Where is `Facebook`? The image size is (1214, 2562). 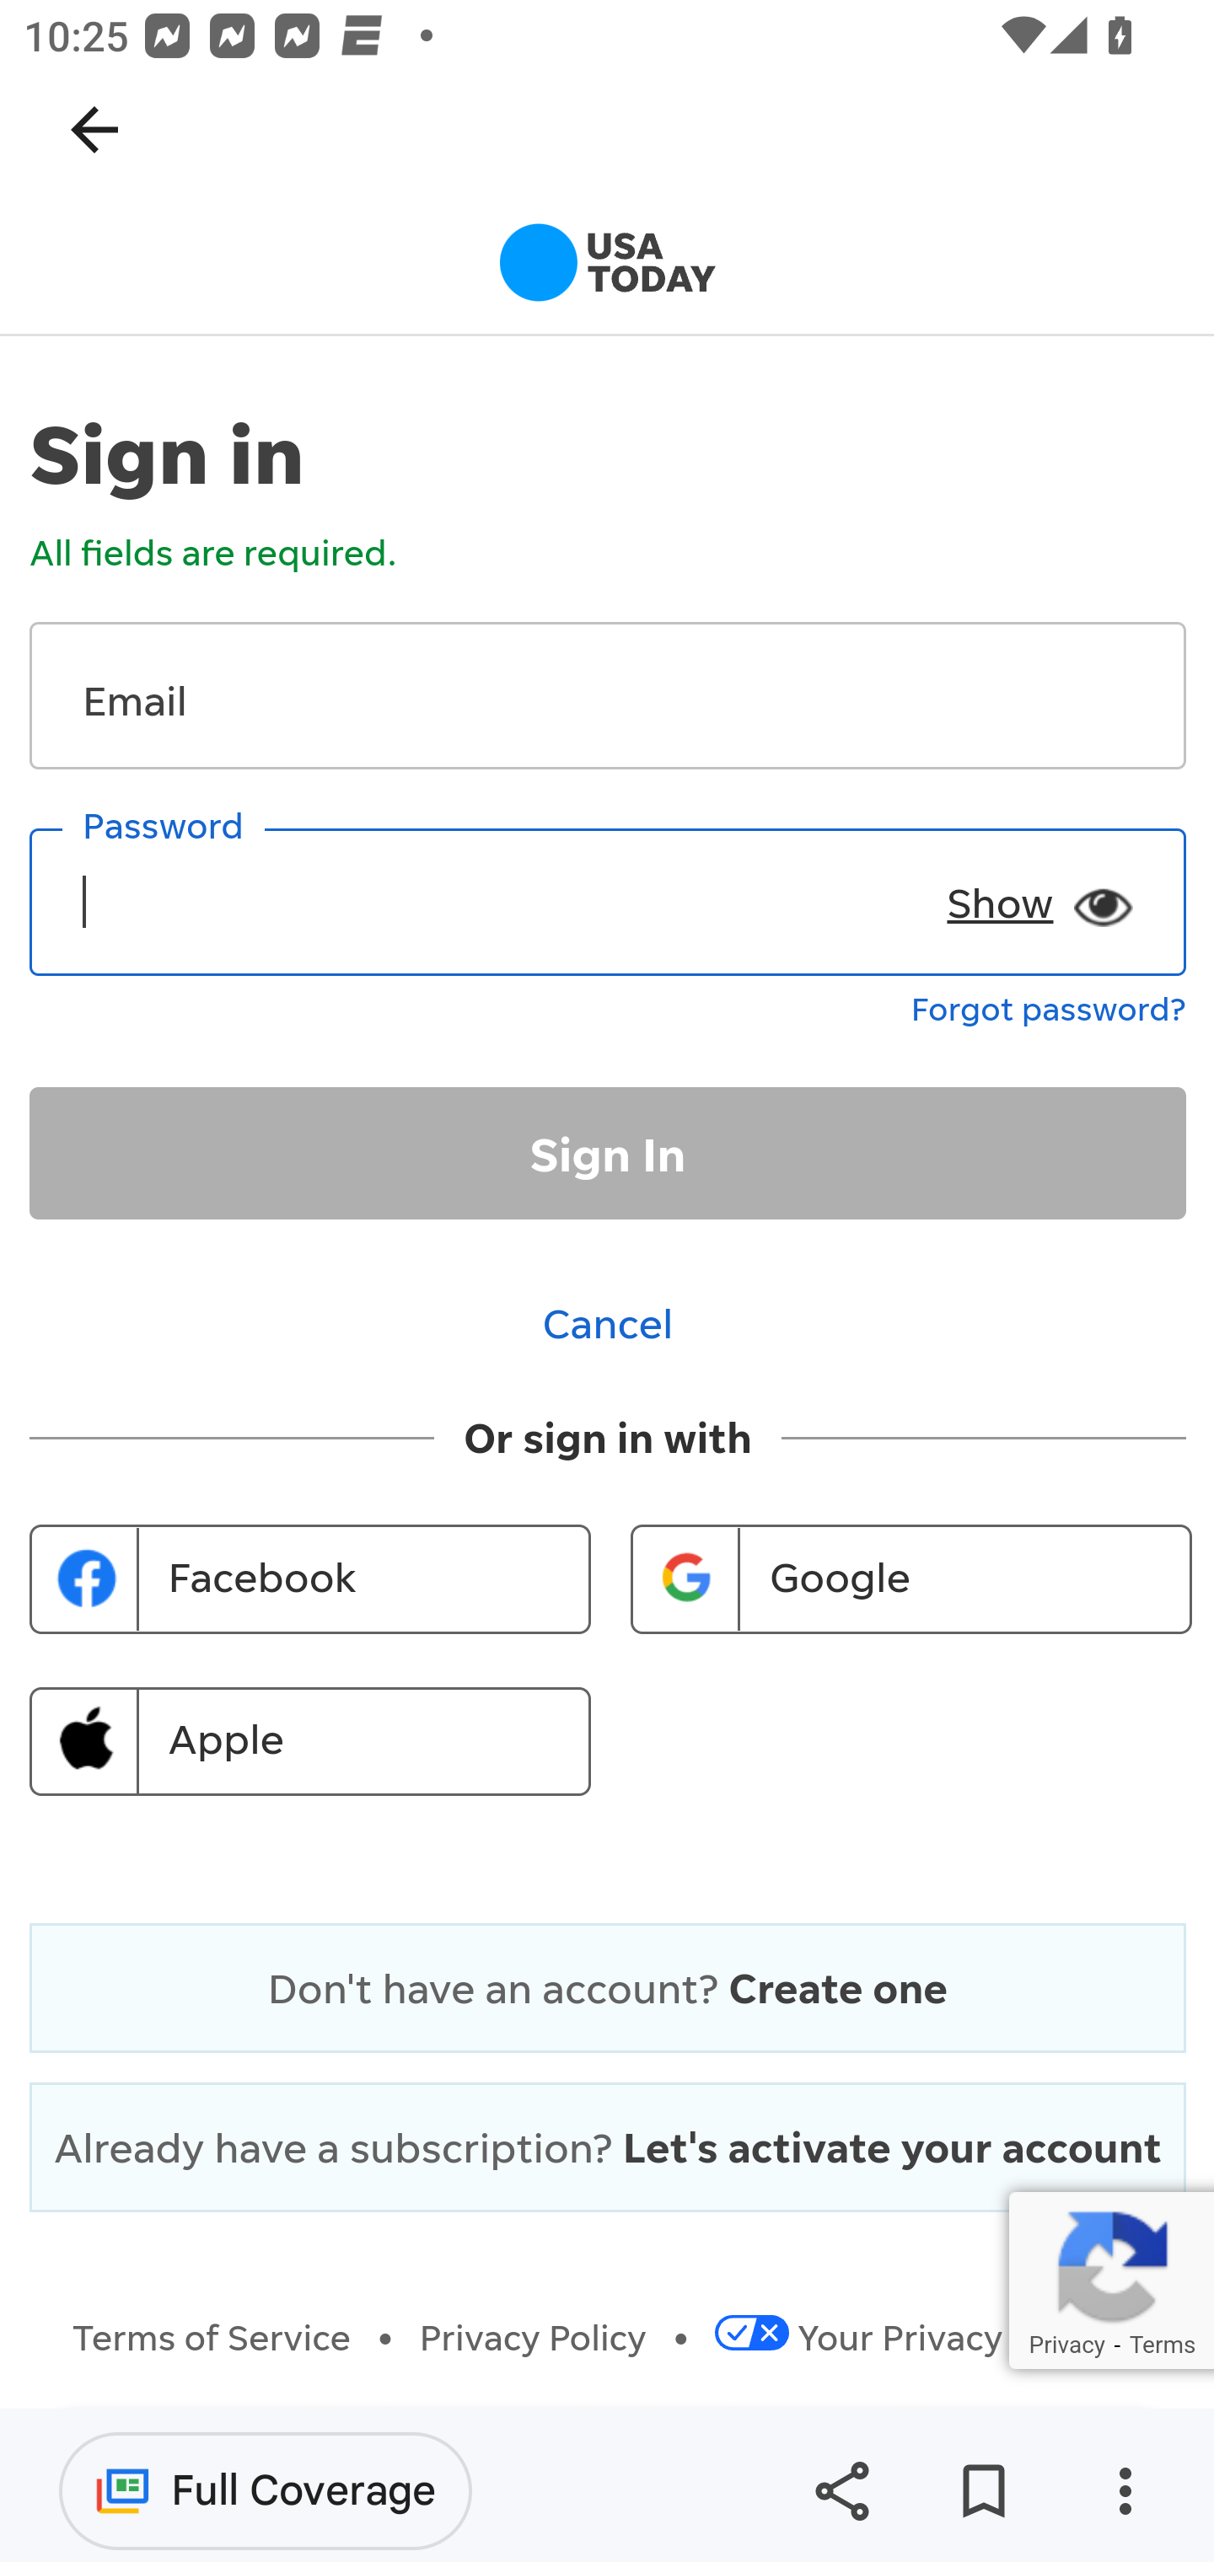 Facebook is located at coordinates (310, 1579).